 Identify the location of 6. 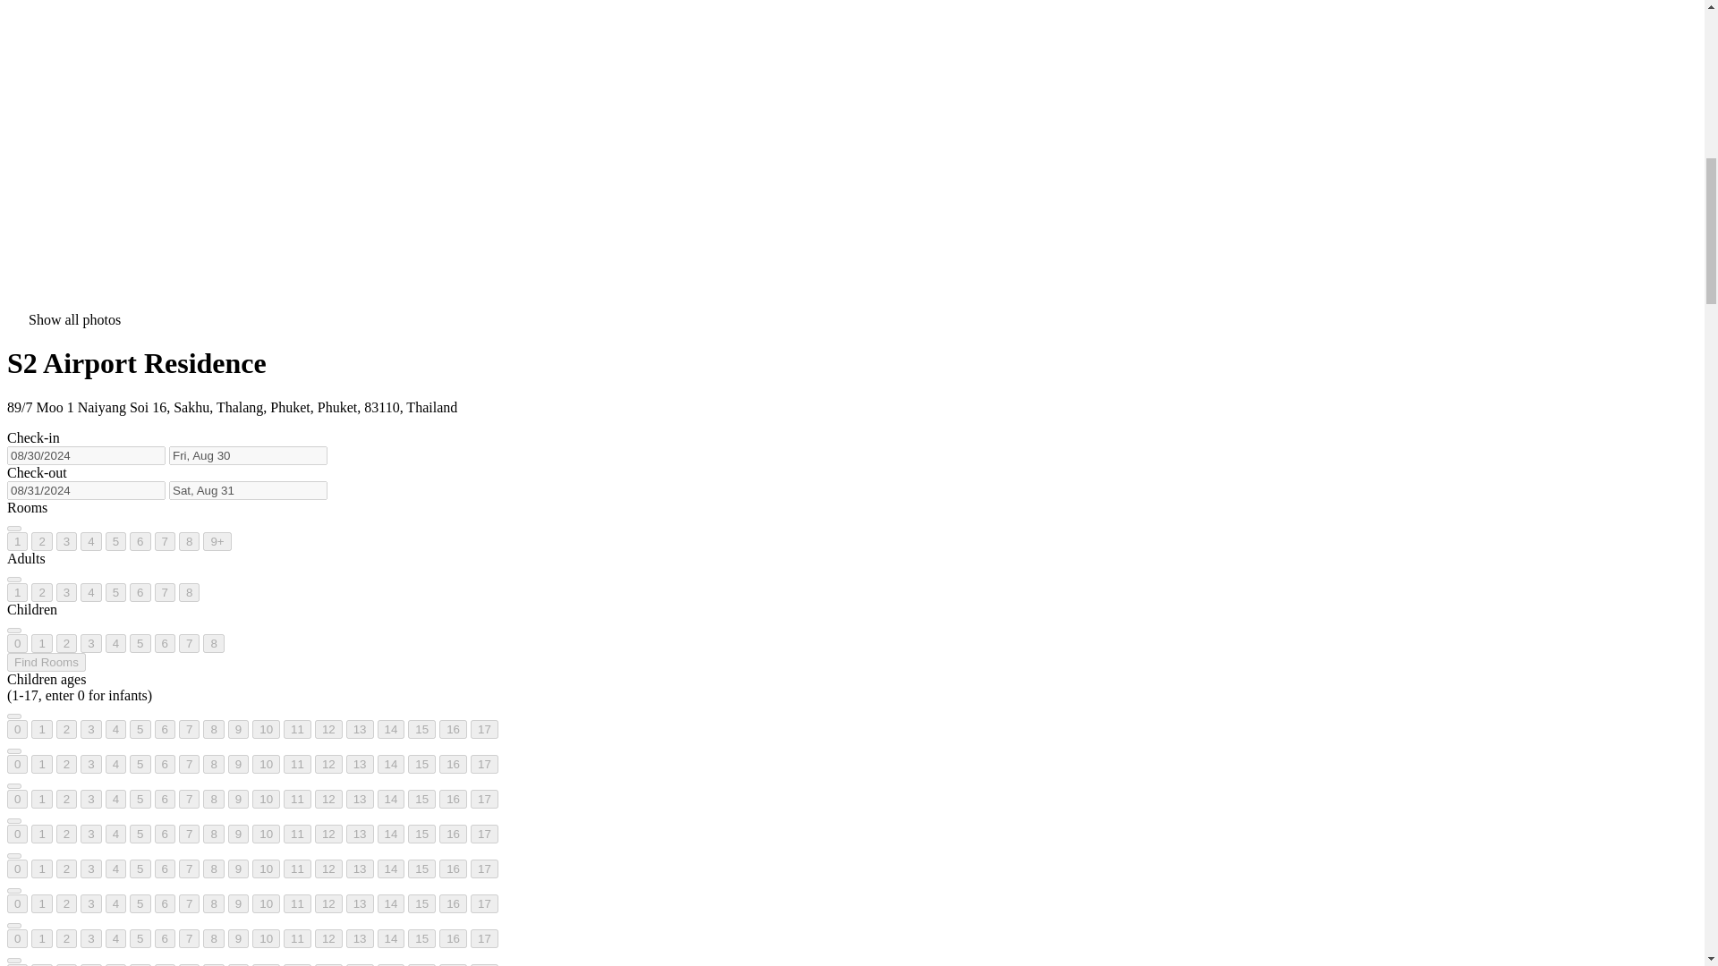
(140, 541).